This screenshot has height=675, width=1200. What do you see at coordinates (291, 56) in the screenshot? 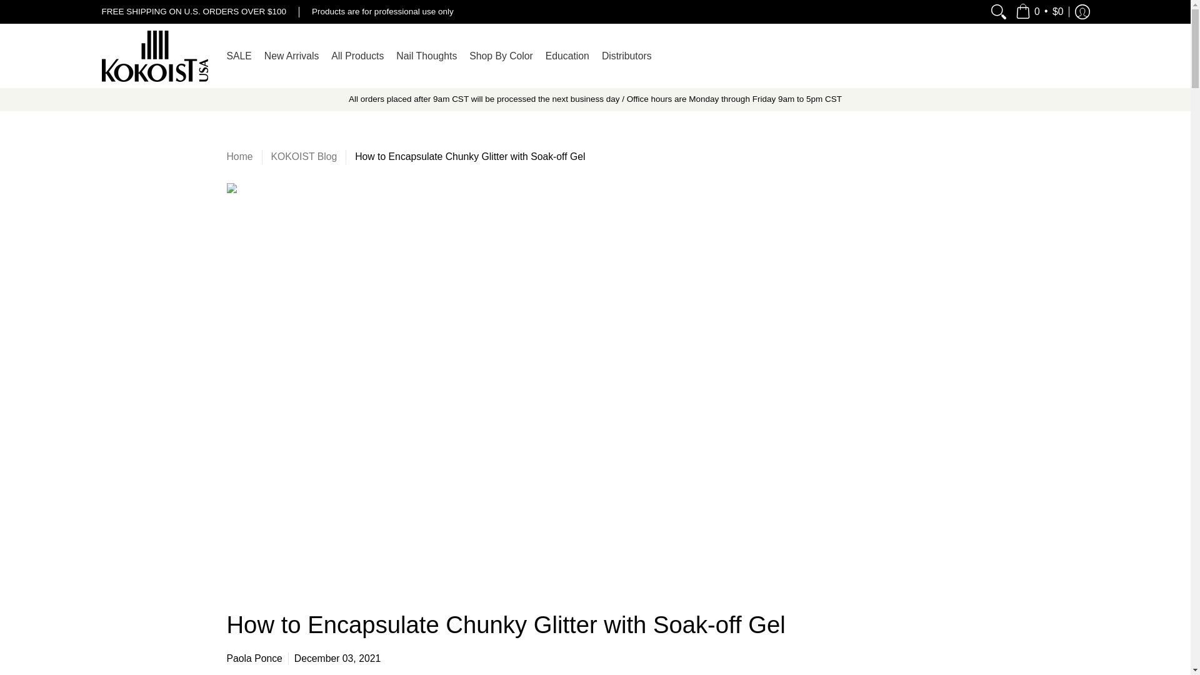
I see `New Arrivals` at bounding box center [291, 56].